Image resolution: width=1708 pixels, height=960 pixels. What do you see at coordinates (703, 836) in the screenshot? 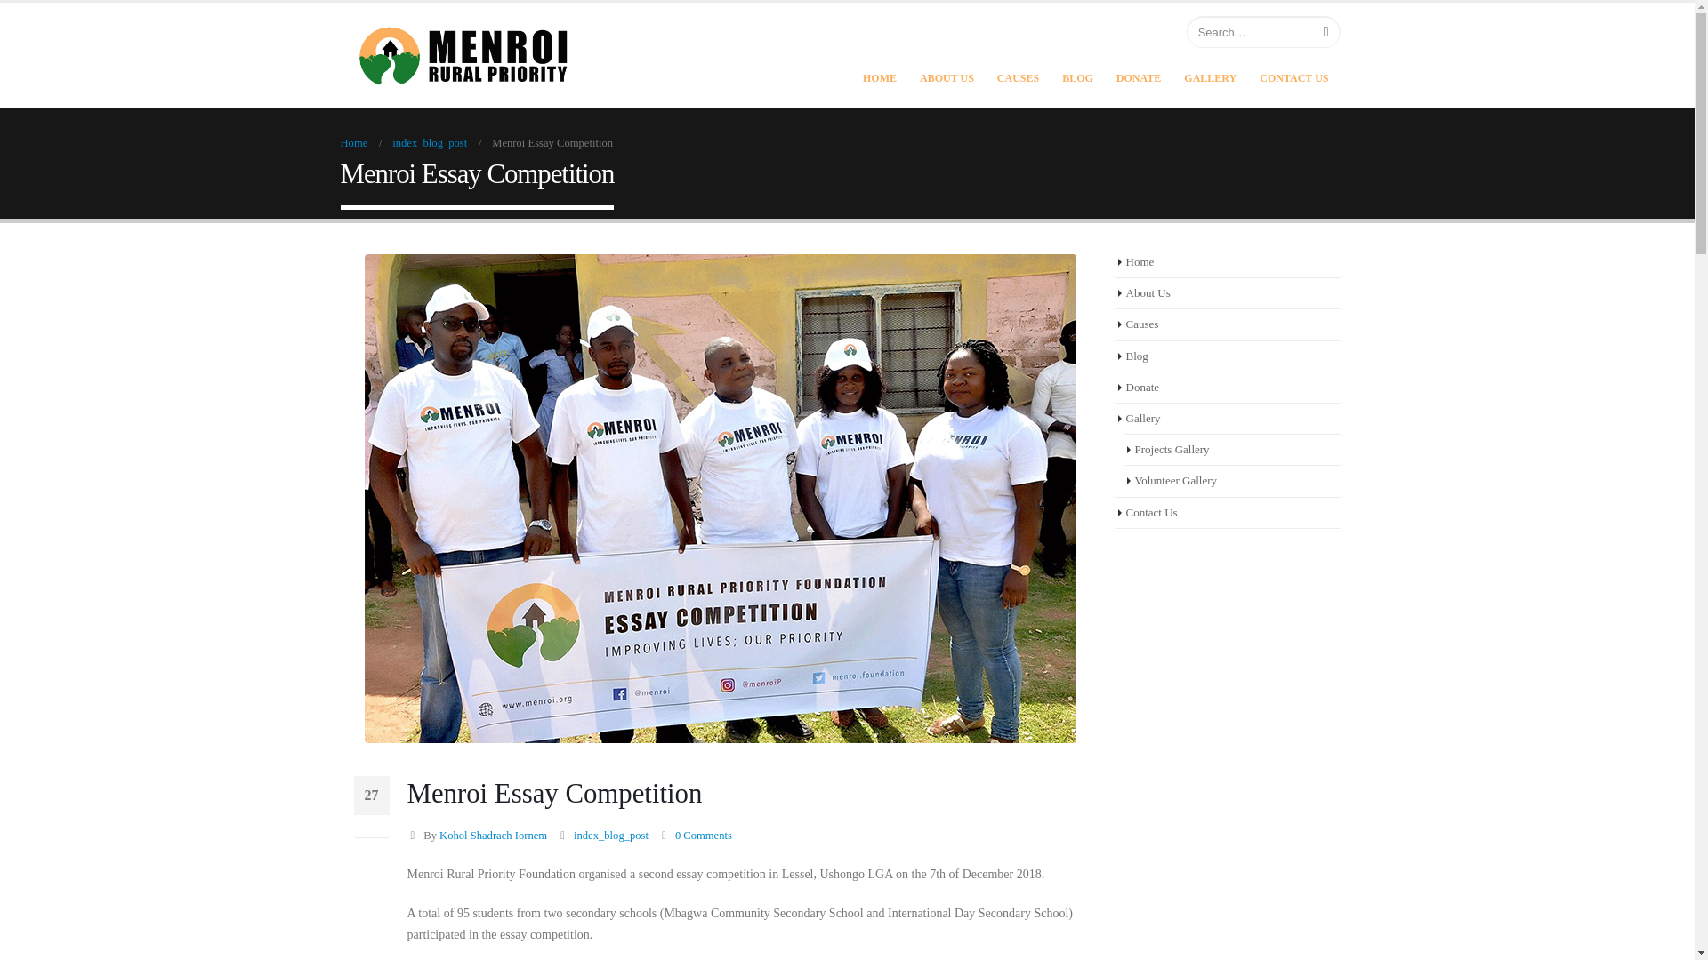
I see `0 Comments` at bounding box center [703, 836].